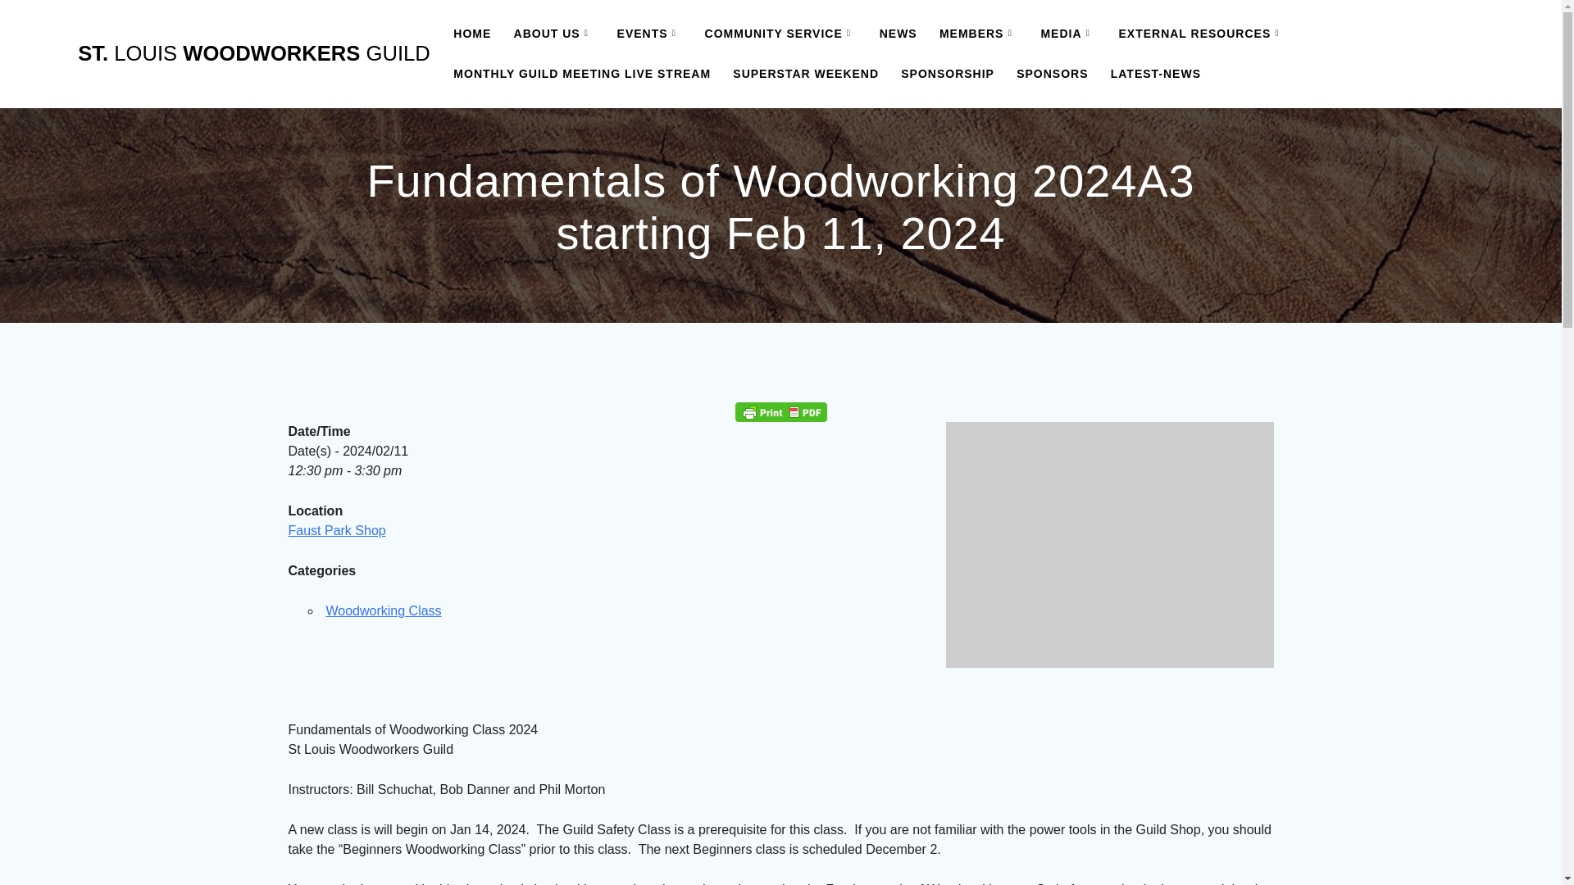  Describe the element at coordinates (781, 33) in the screenshot. I see `COMMUNITY SERVICE` at that location.